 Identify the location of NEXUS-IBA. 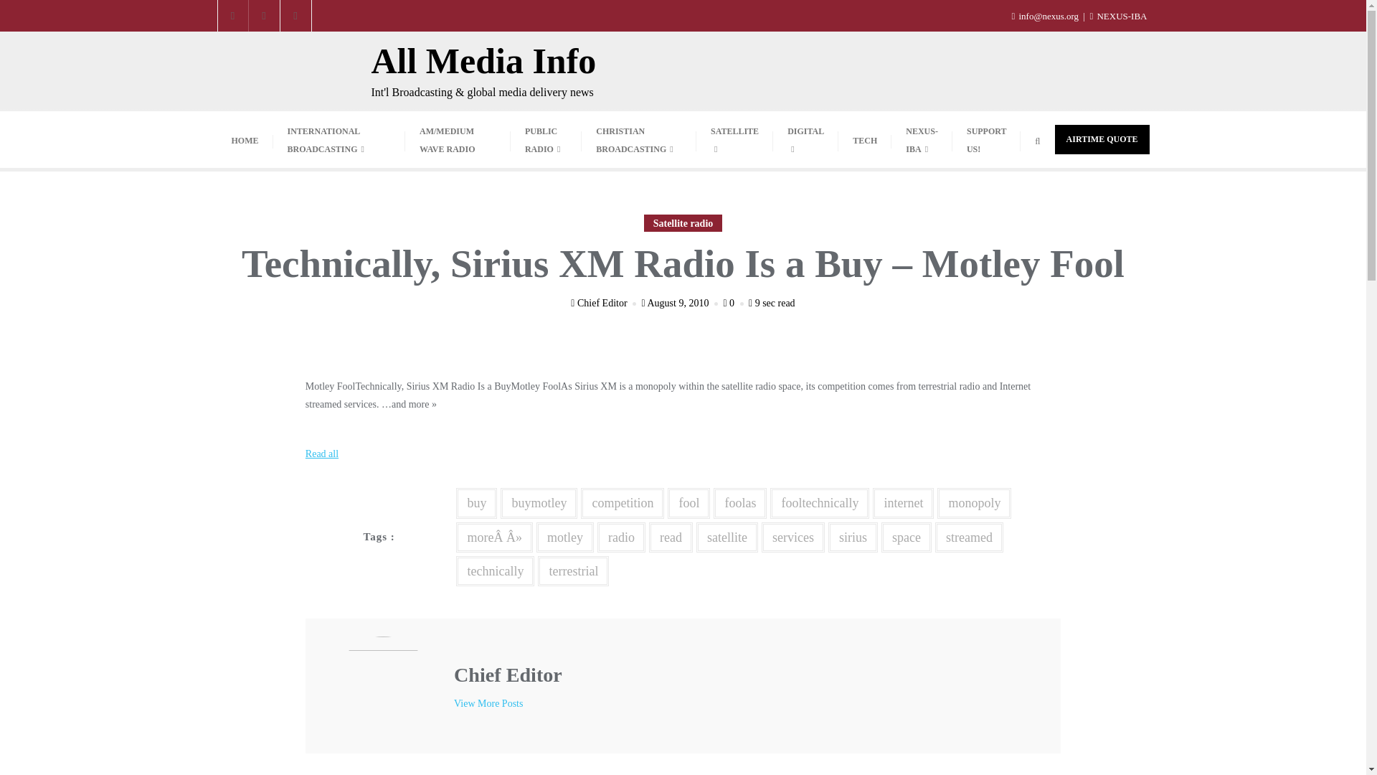
(1117, 16).